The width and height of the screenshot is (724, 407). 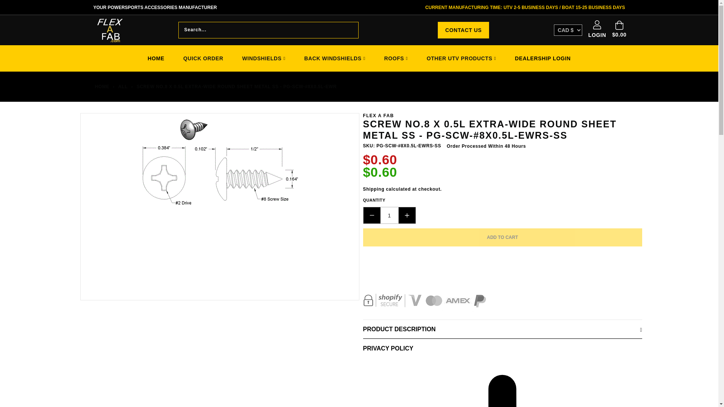 I want to click on 1, so click(x=389, y=215).